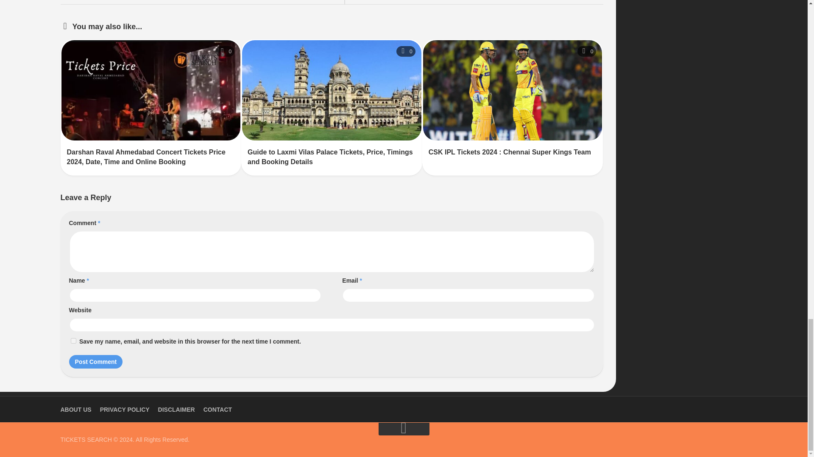 The height and width of the screenshot is (457, 814). Describe the element at coordinates (73, 341) in the screenshot. I see `yes` at that location.